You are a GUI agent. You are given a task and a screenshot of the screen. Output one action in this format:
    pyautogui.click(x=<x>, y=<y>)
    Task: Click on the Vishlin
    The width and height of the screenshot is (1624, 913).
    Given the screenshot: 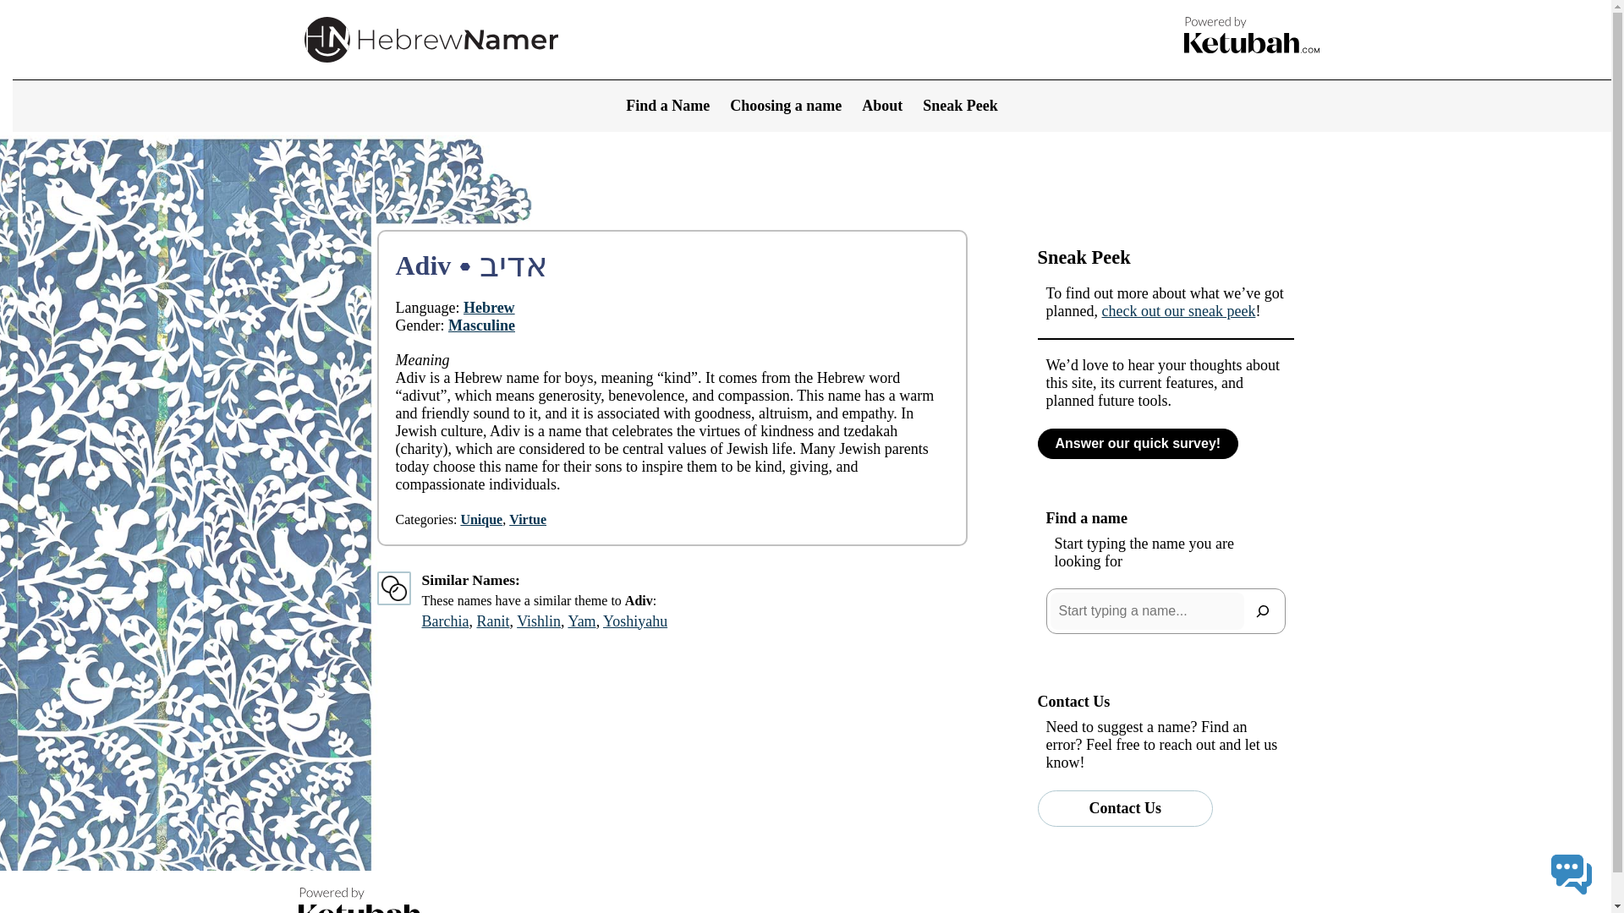 What is the action you would take?
    pyautogui.click(x=538, y=621)
    